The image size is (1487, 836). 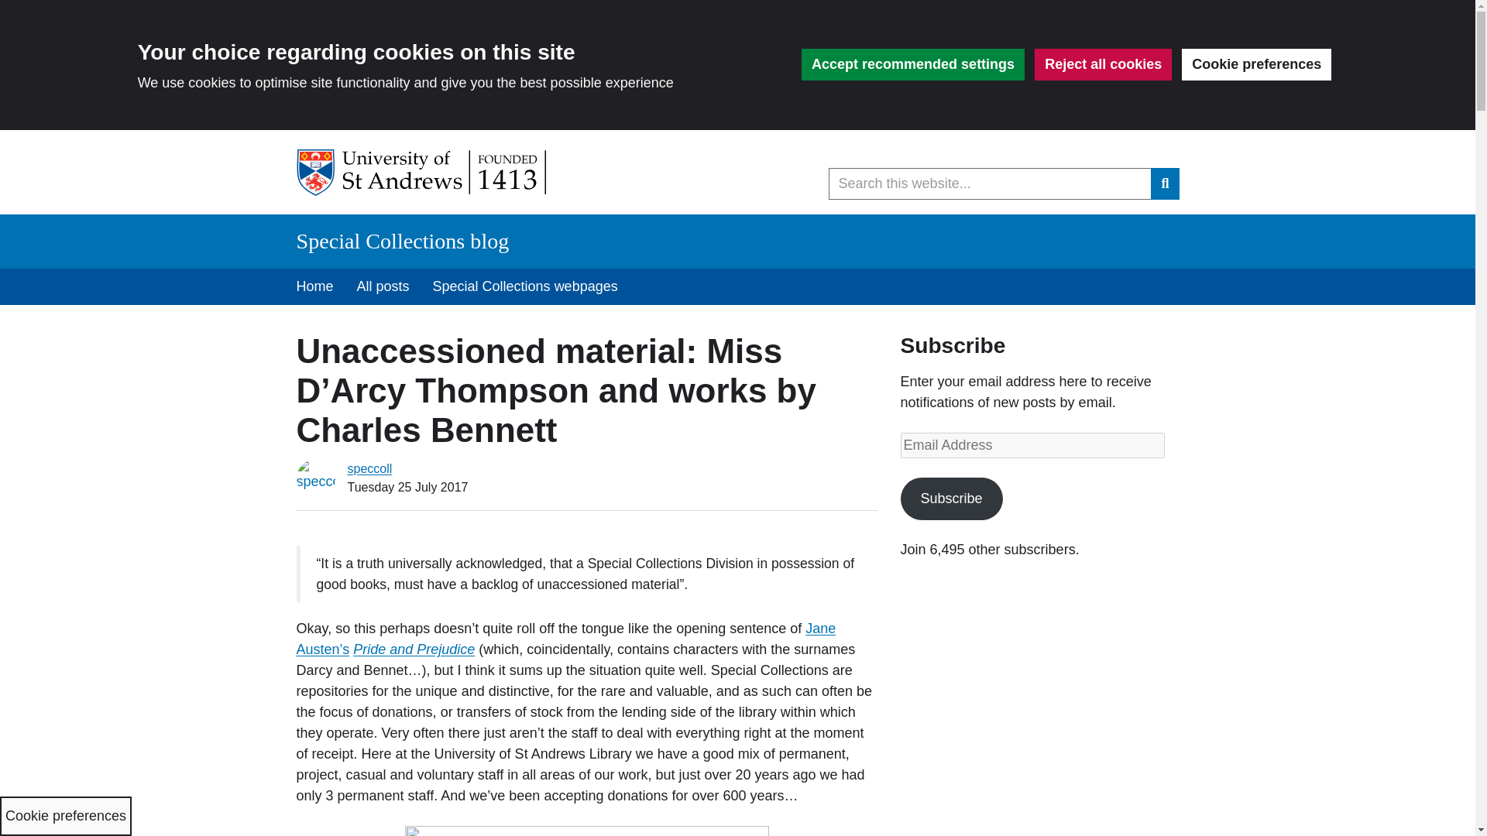 I want to click on Pride and Prejudice, so click(x=414, y=649).